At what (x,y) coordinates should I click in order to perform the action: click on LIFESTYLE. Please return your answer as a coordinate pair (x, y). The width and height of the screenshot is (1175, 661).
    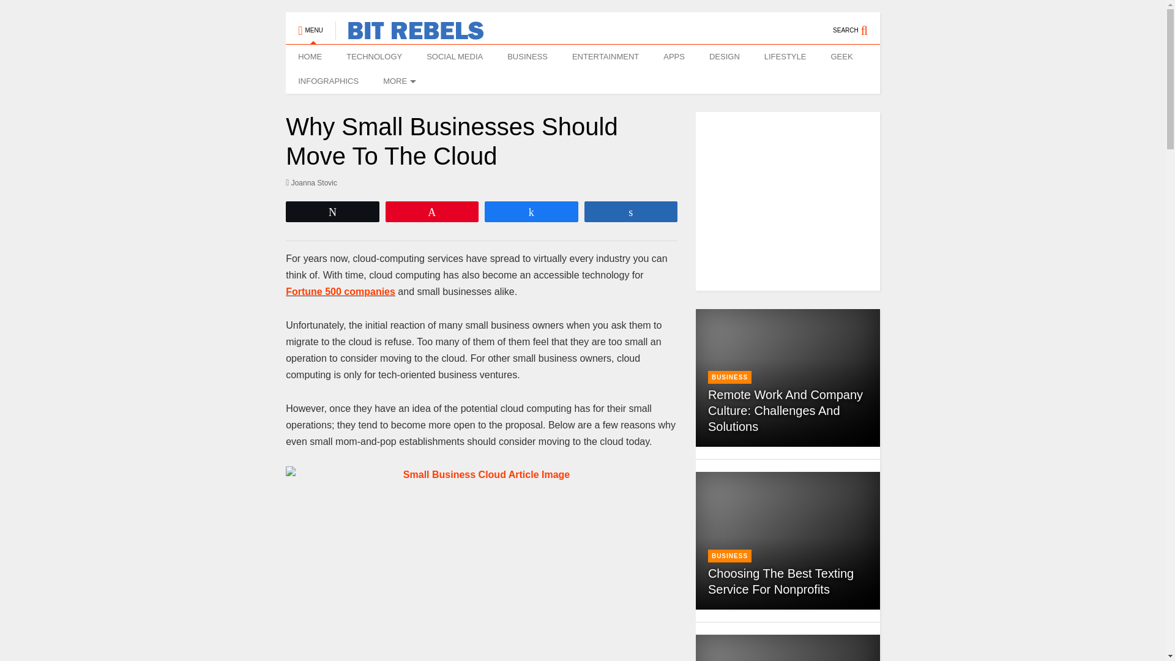
    Looking at the image, I should click on (785, 57).